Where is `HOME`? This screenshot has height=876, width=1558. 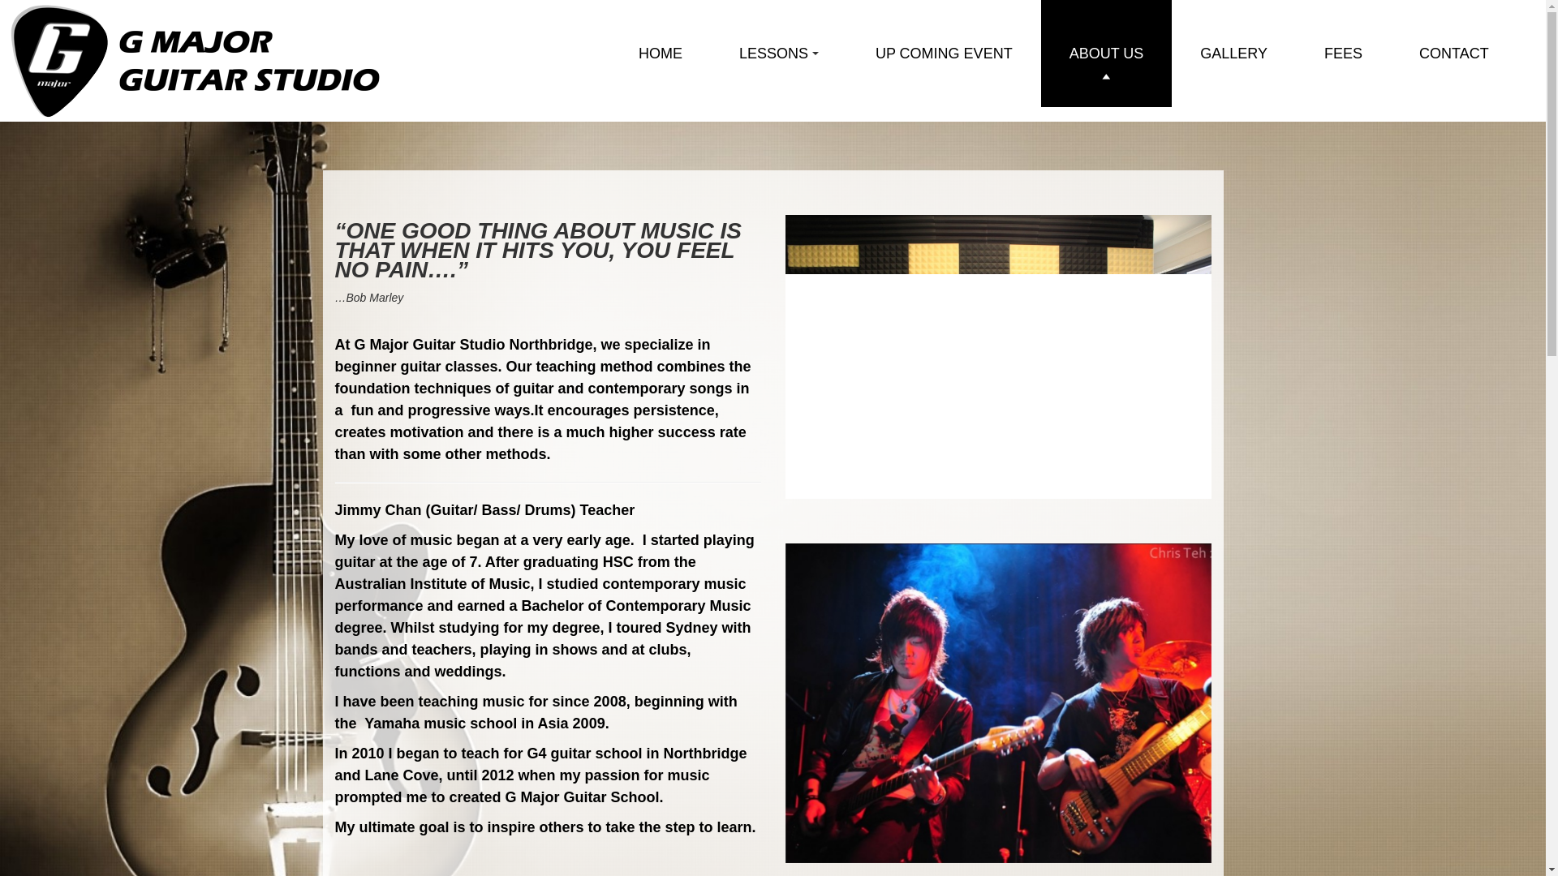
HOME is located at coordinates (661, 54).